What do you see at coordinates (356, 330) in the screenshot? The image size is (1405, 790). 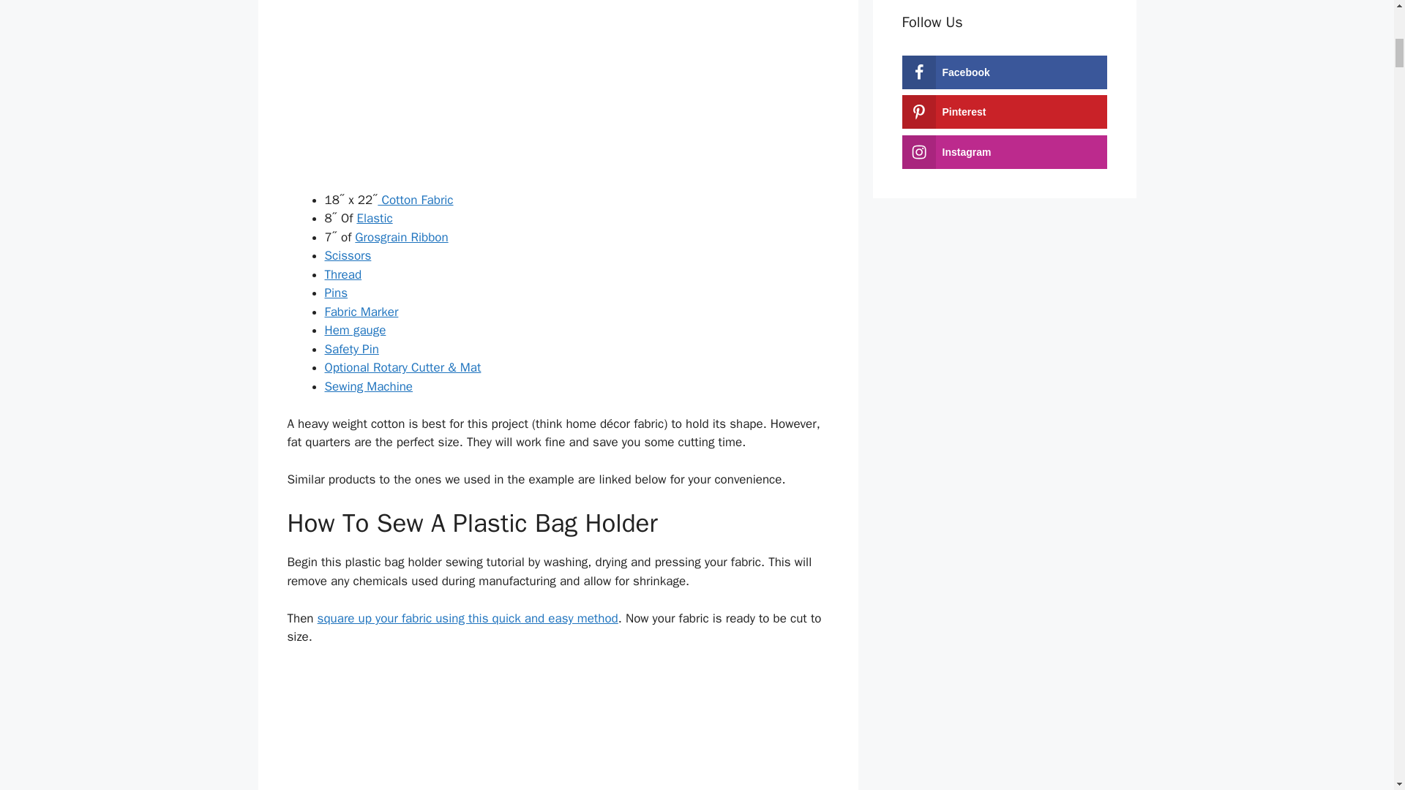 I see `Hem gauge` at bounding box center [356, 330].